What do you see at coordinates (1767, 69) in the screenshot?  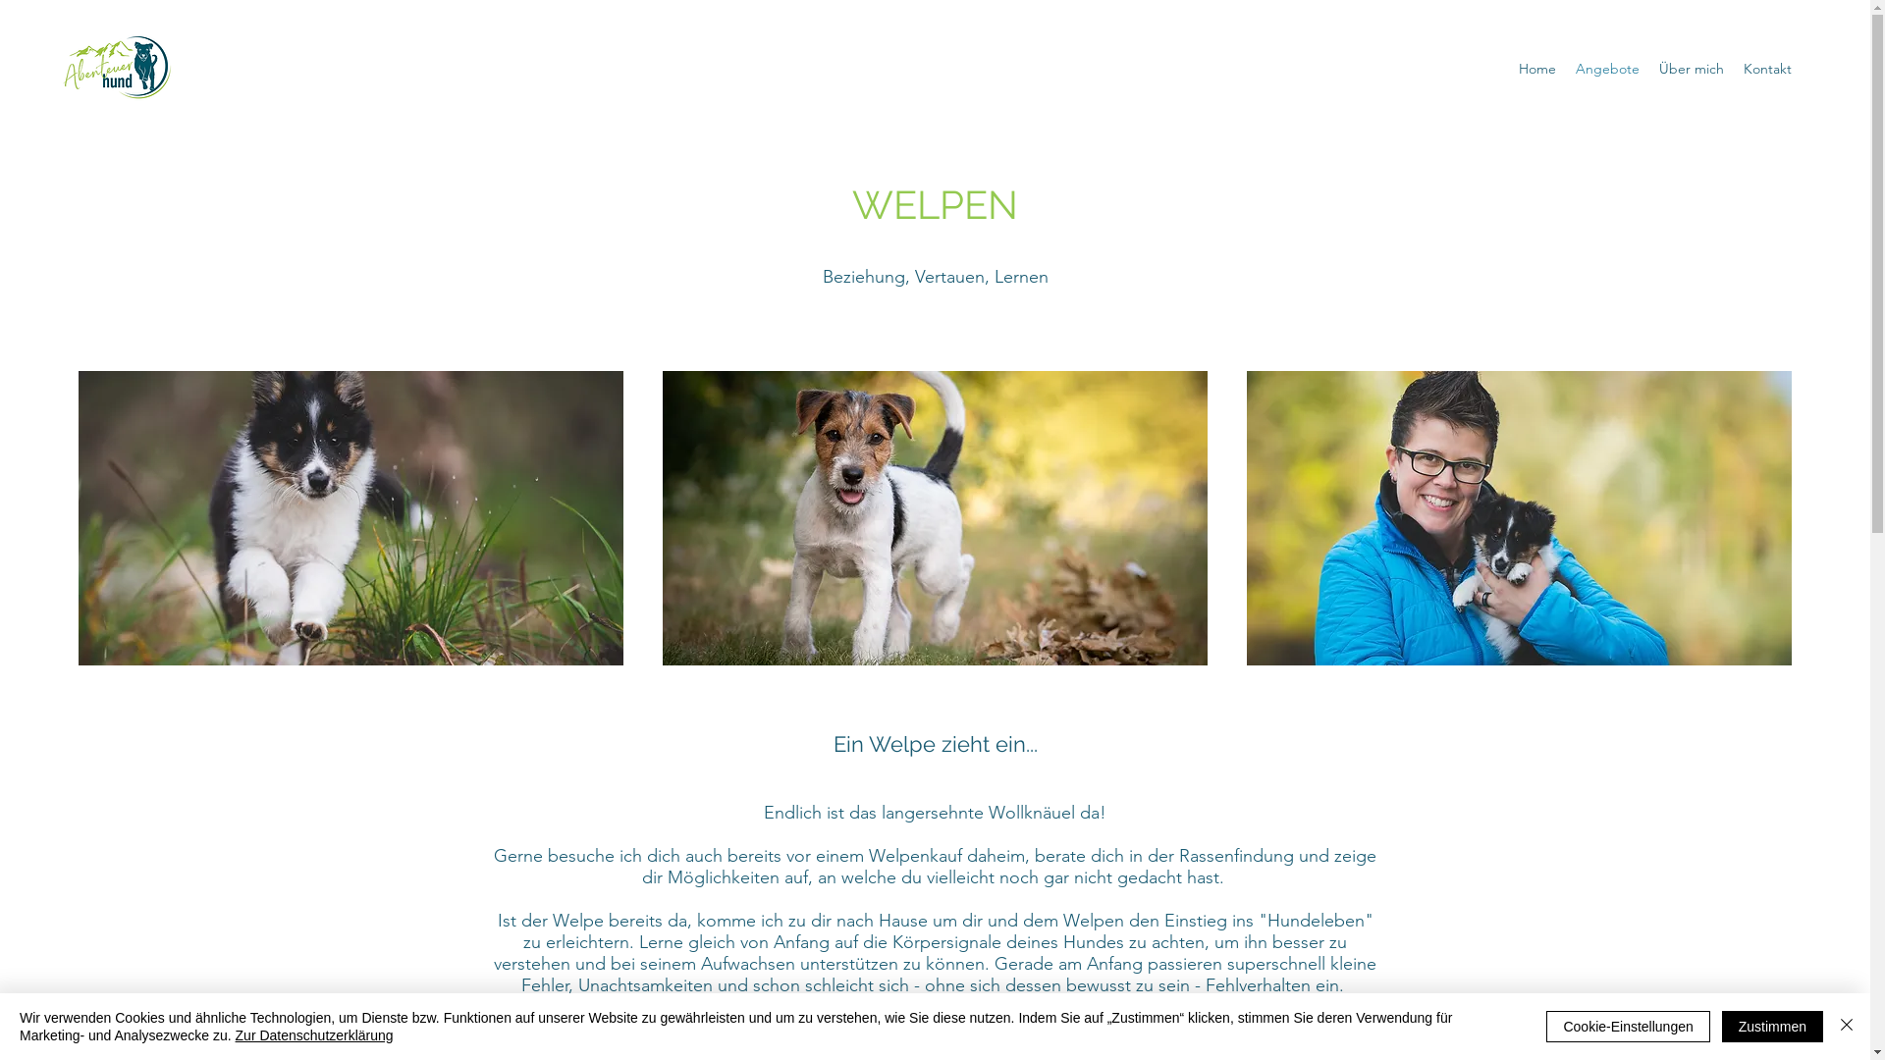 I see `Kontakt` at bounding box center [1767, 69].